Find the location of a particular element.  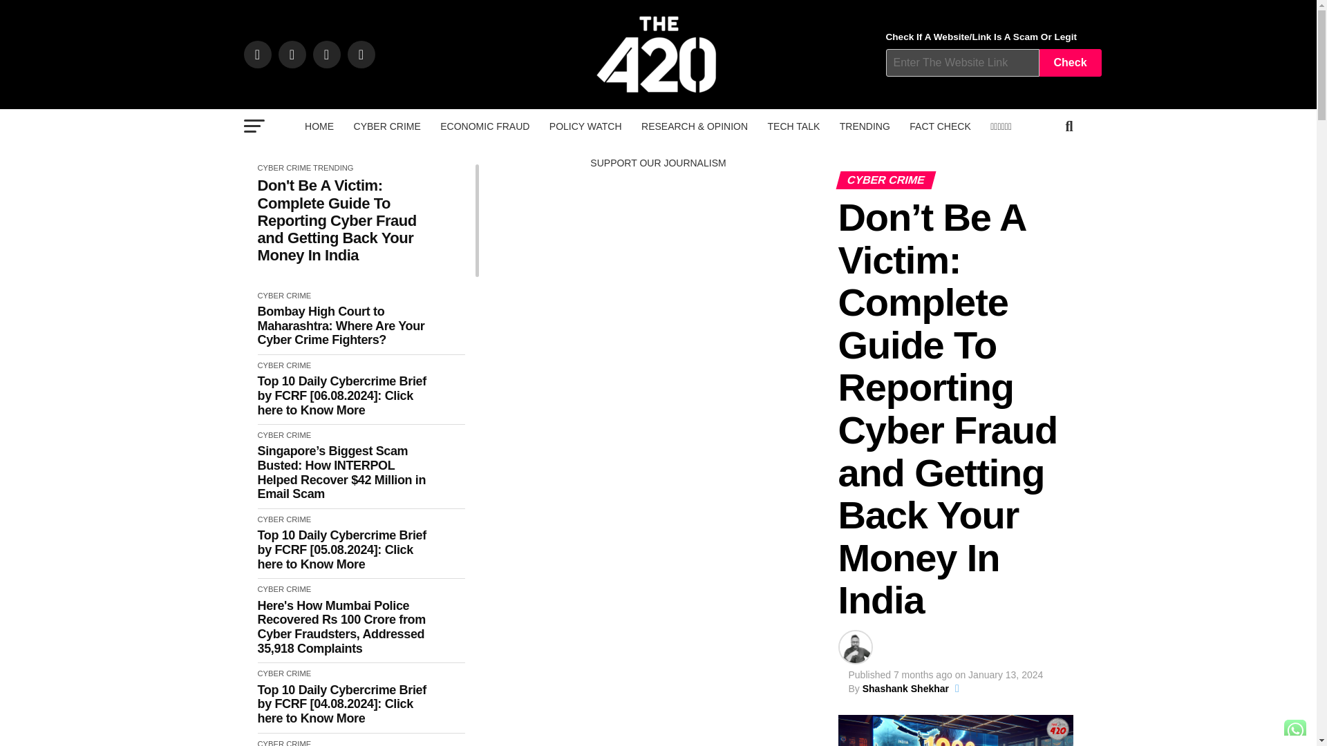

Posts by Shashank Shekhar is located at coordinates (905, 689).